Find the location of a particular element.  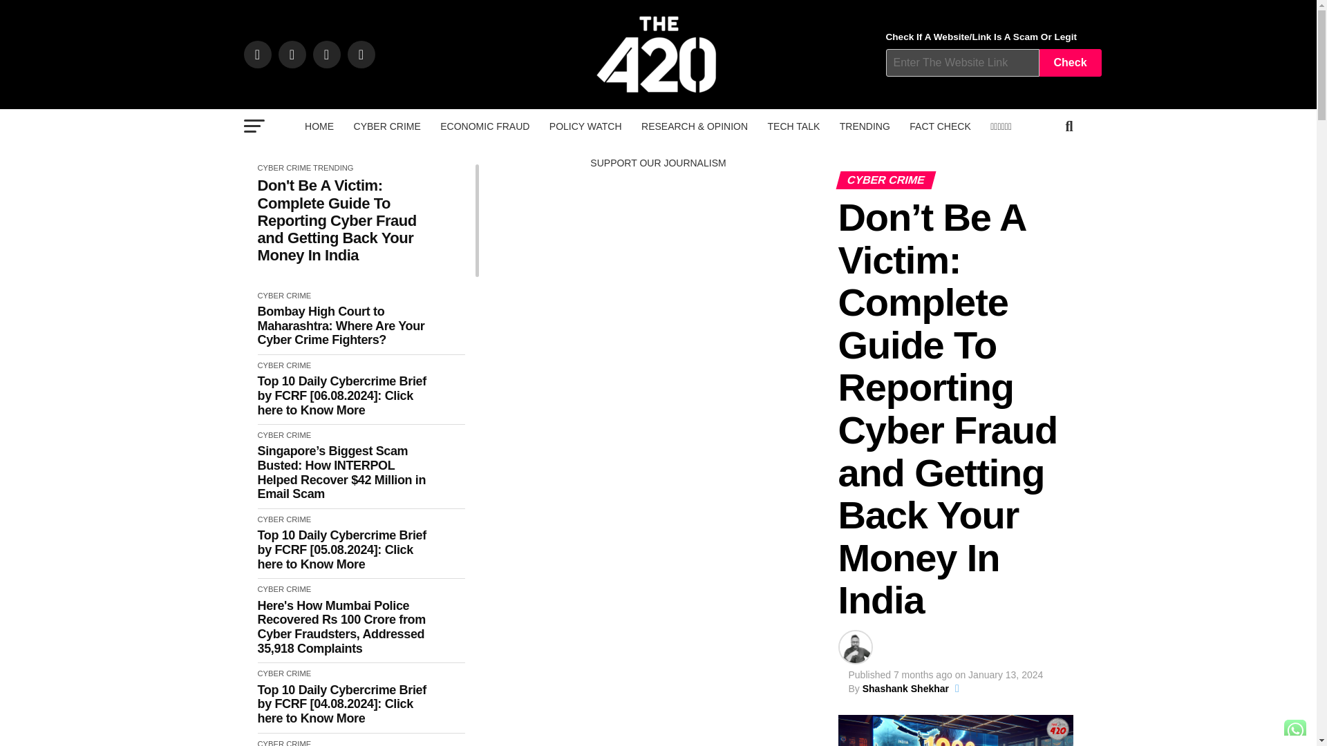

Posts by Shashank Shekhar is located at coordinates (905, 689).